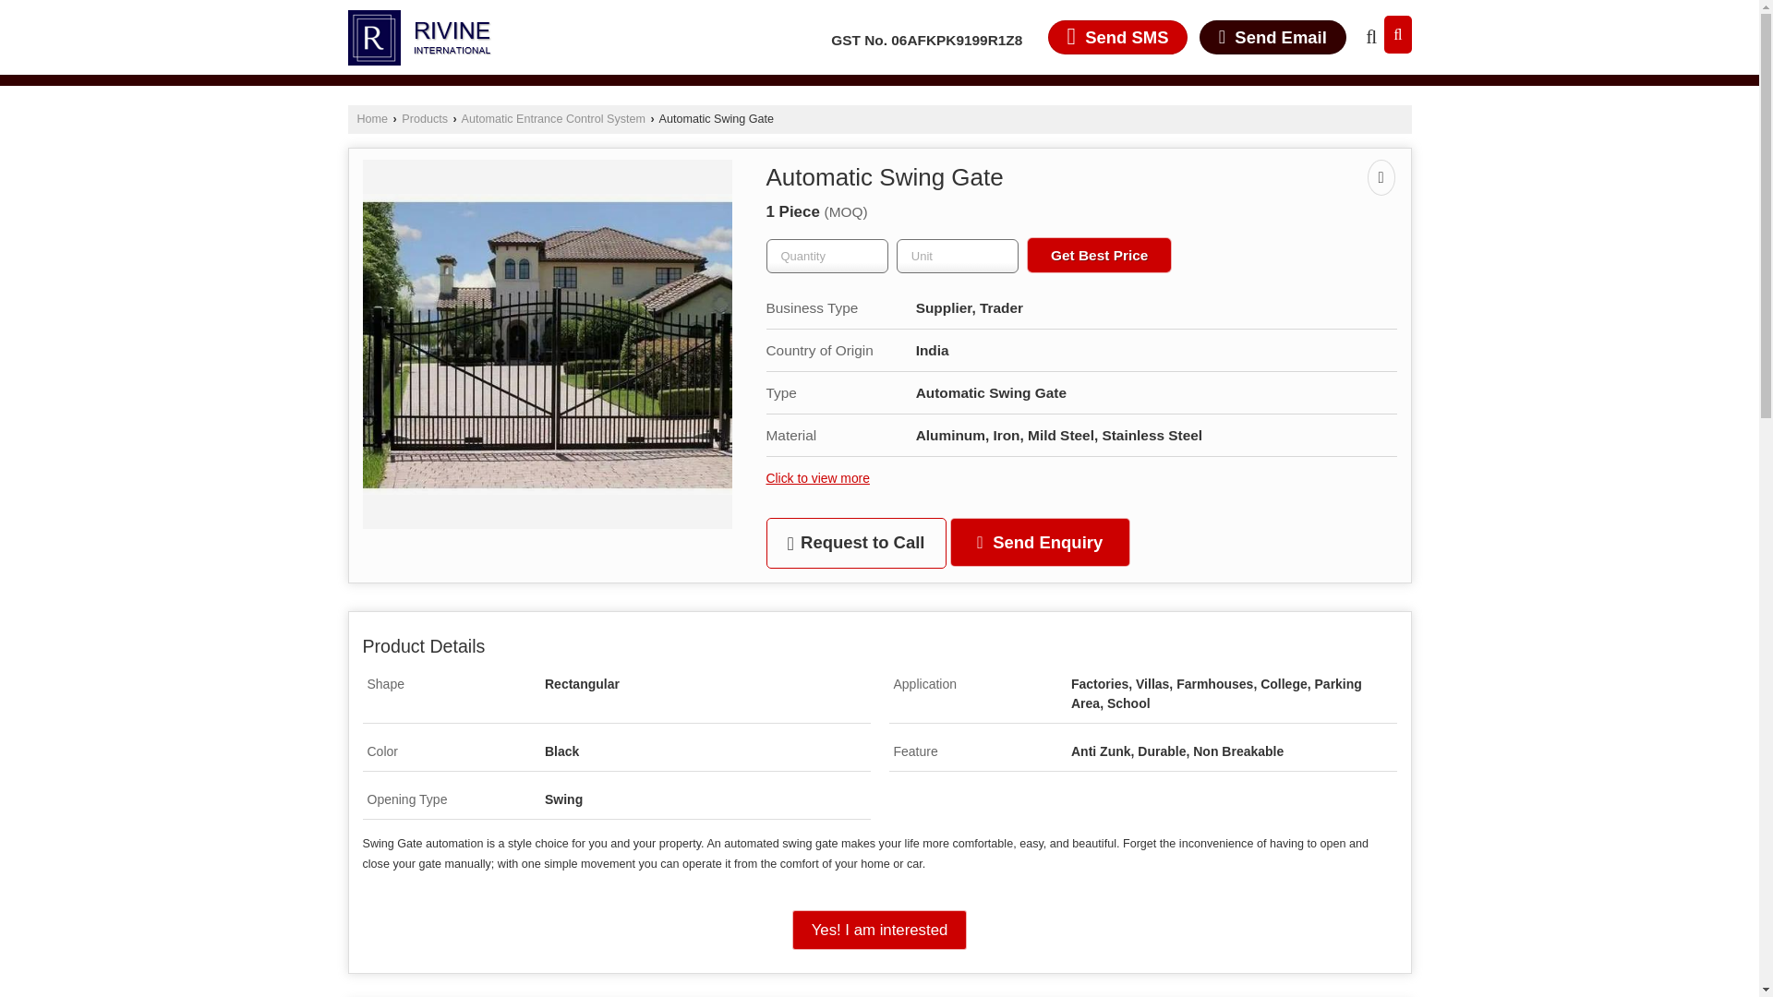 This screenshot has width=1773, height=997. Describe the element at coordinates (425, 119) in the screenshot. I see `Products` at that location.